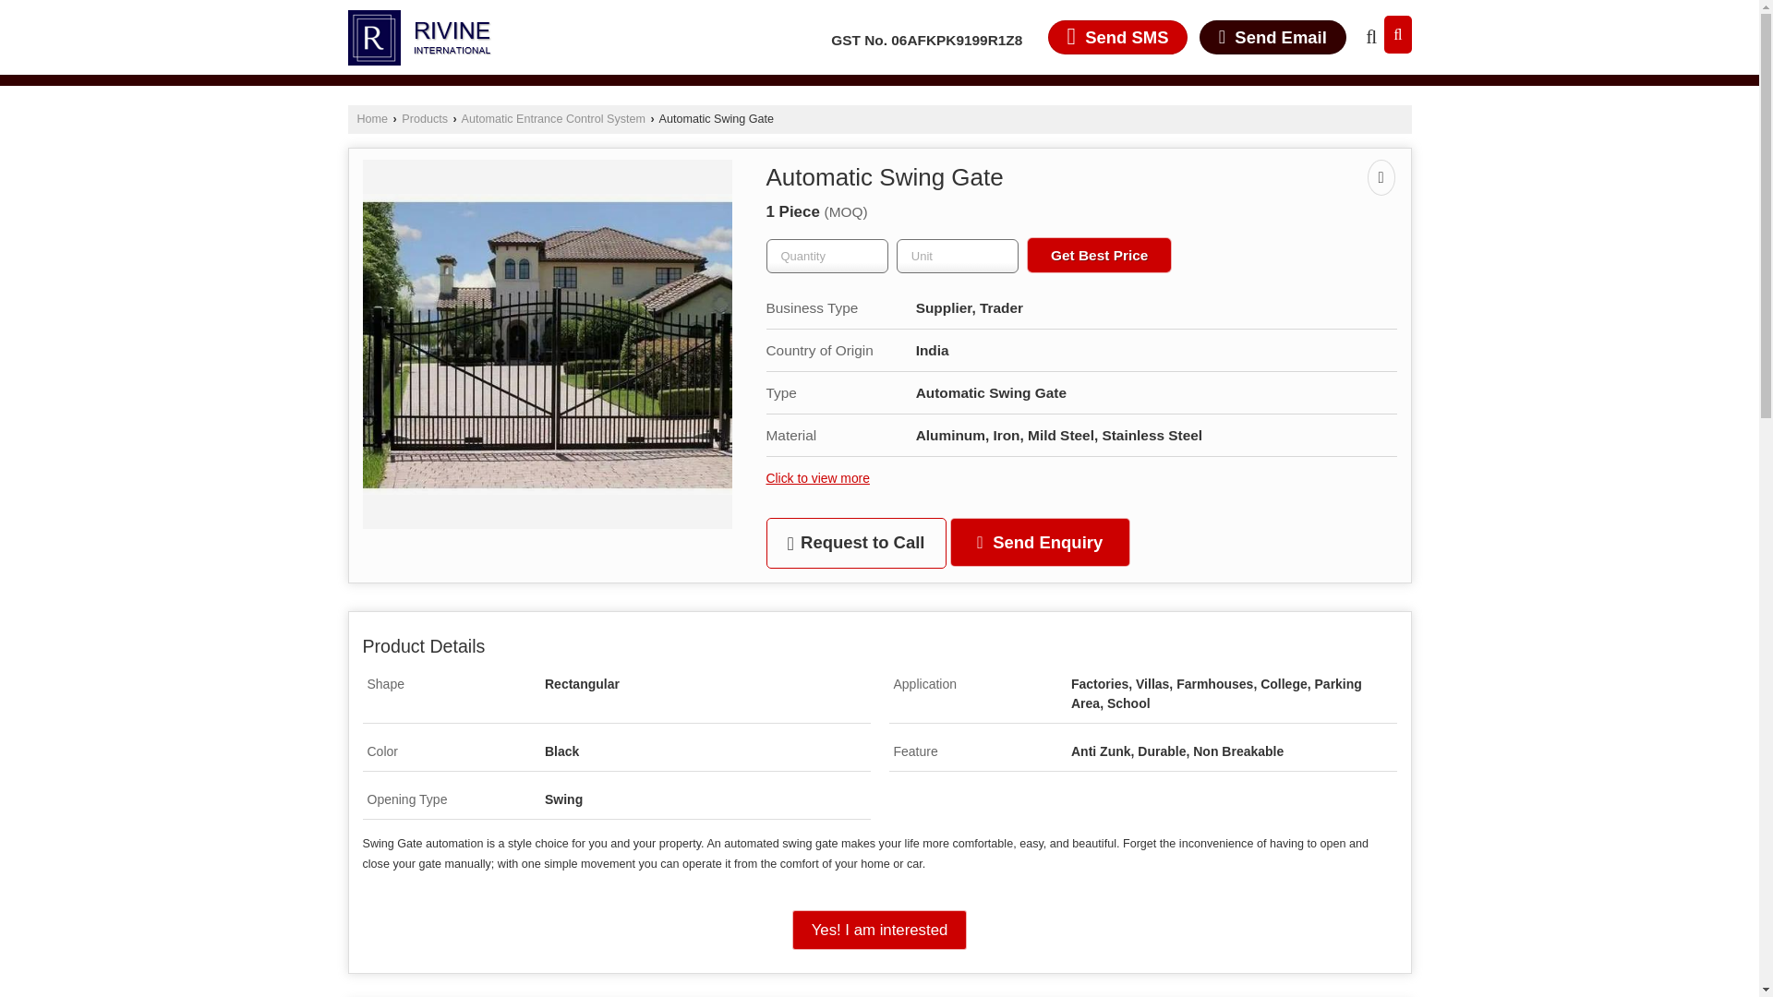 This screenshot has width=1773, height=997. Describe the element at coordinates (425, 119) in the screenshot. I see `Products` at that location.